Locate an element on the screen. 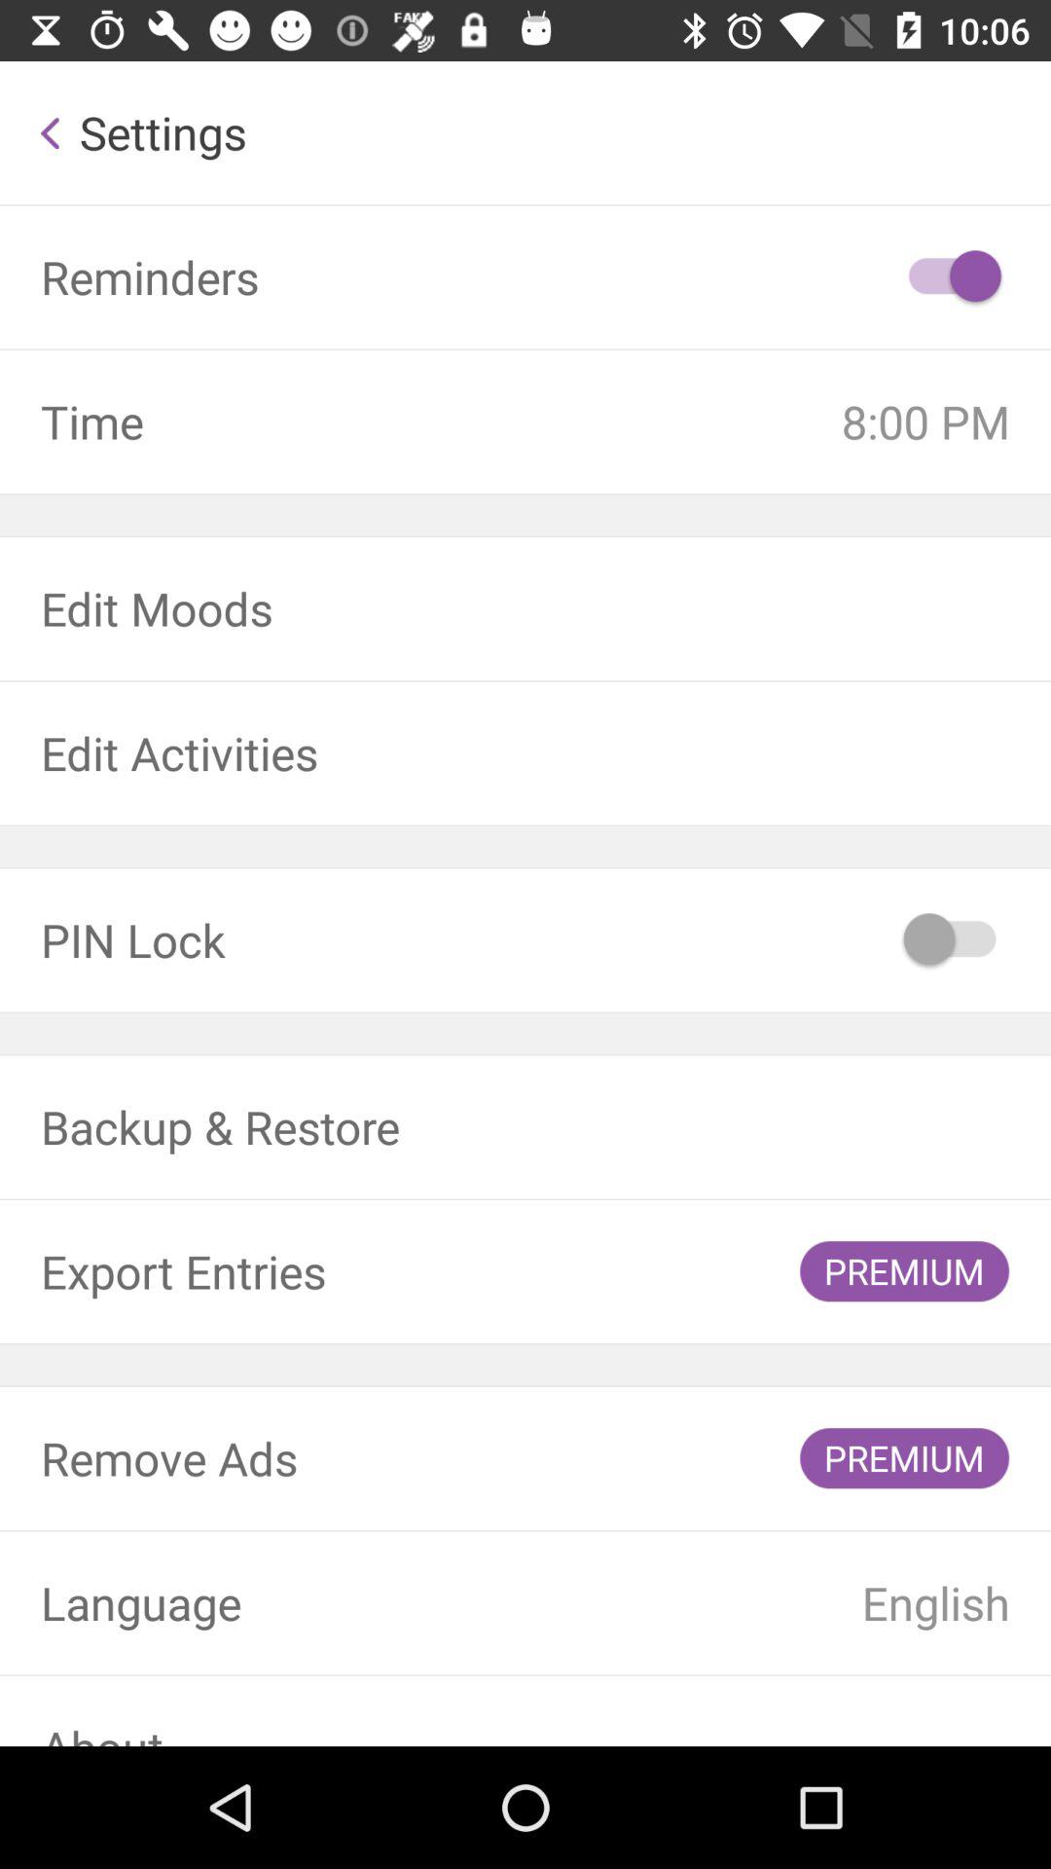 This screenshot has height=1869, width=1051. click the app to the right of pin lock app is located at coordinates (952, 940).